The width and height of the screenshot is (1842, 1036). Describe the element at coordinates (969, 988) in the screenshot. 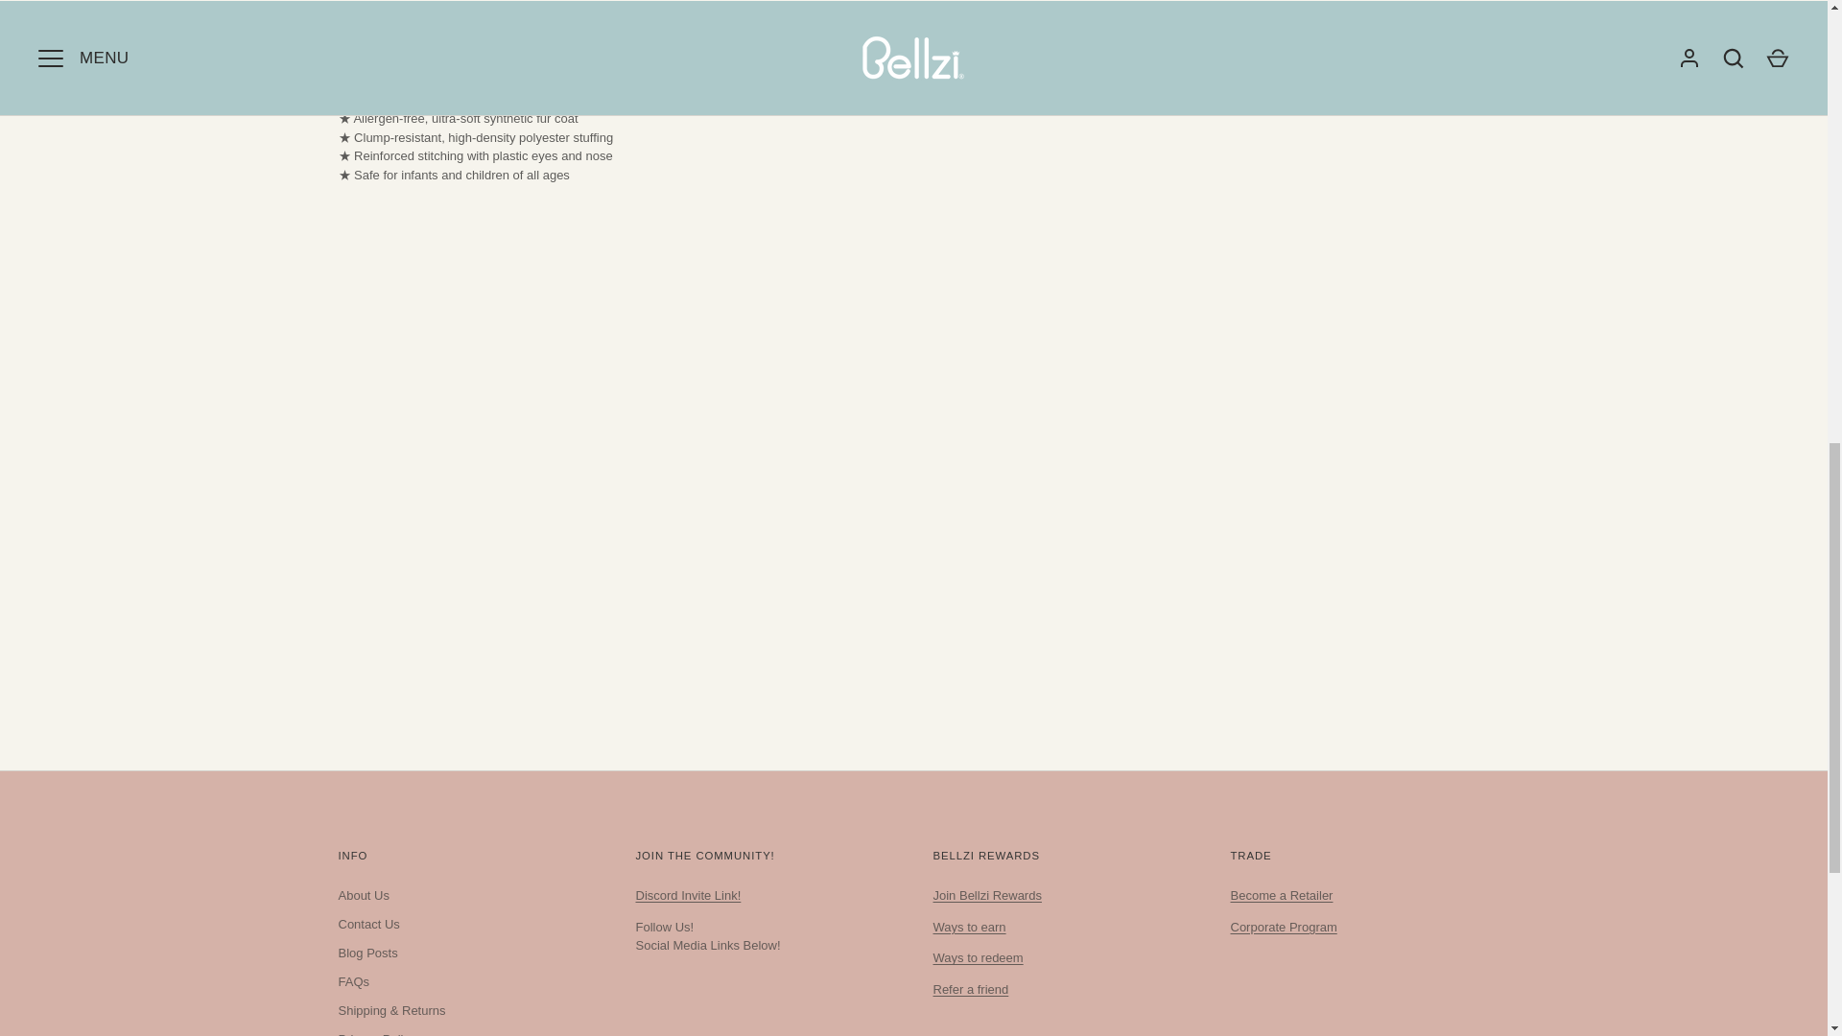

I see `Refer a friend` at that location.